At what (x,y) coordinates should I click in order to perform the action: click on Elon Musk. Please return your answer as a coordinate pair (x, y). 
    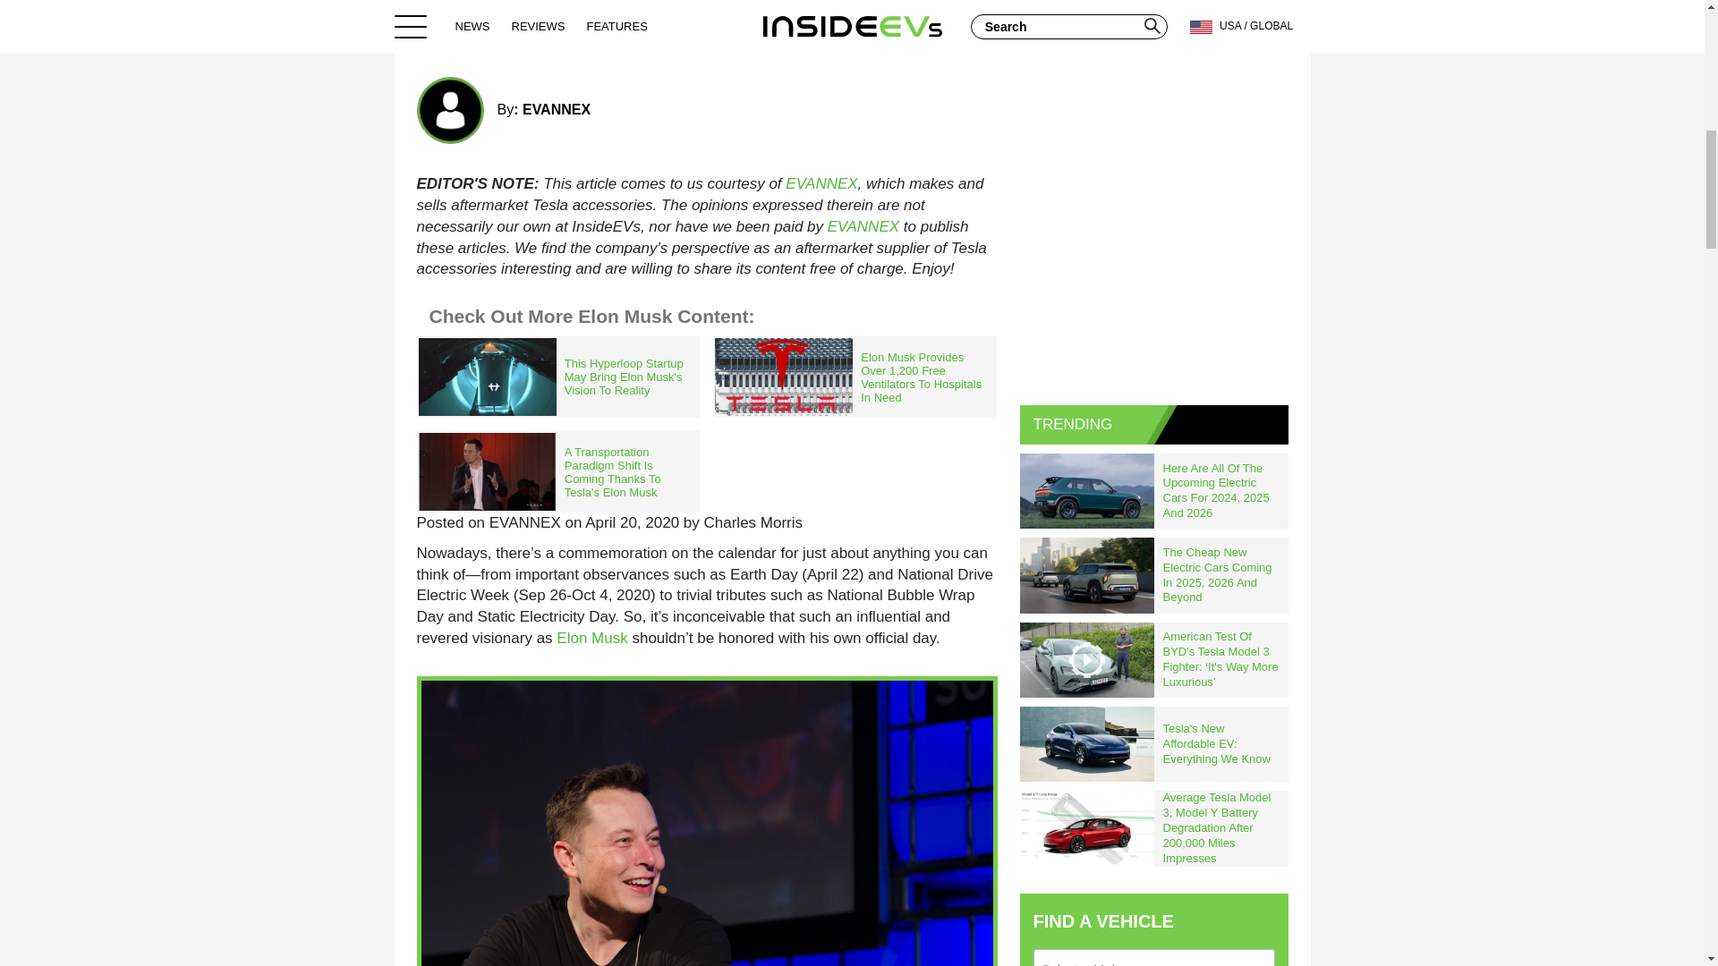
    Looking at the image, I should click on (591, 638).